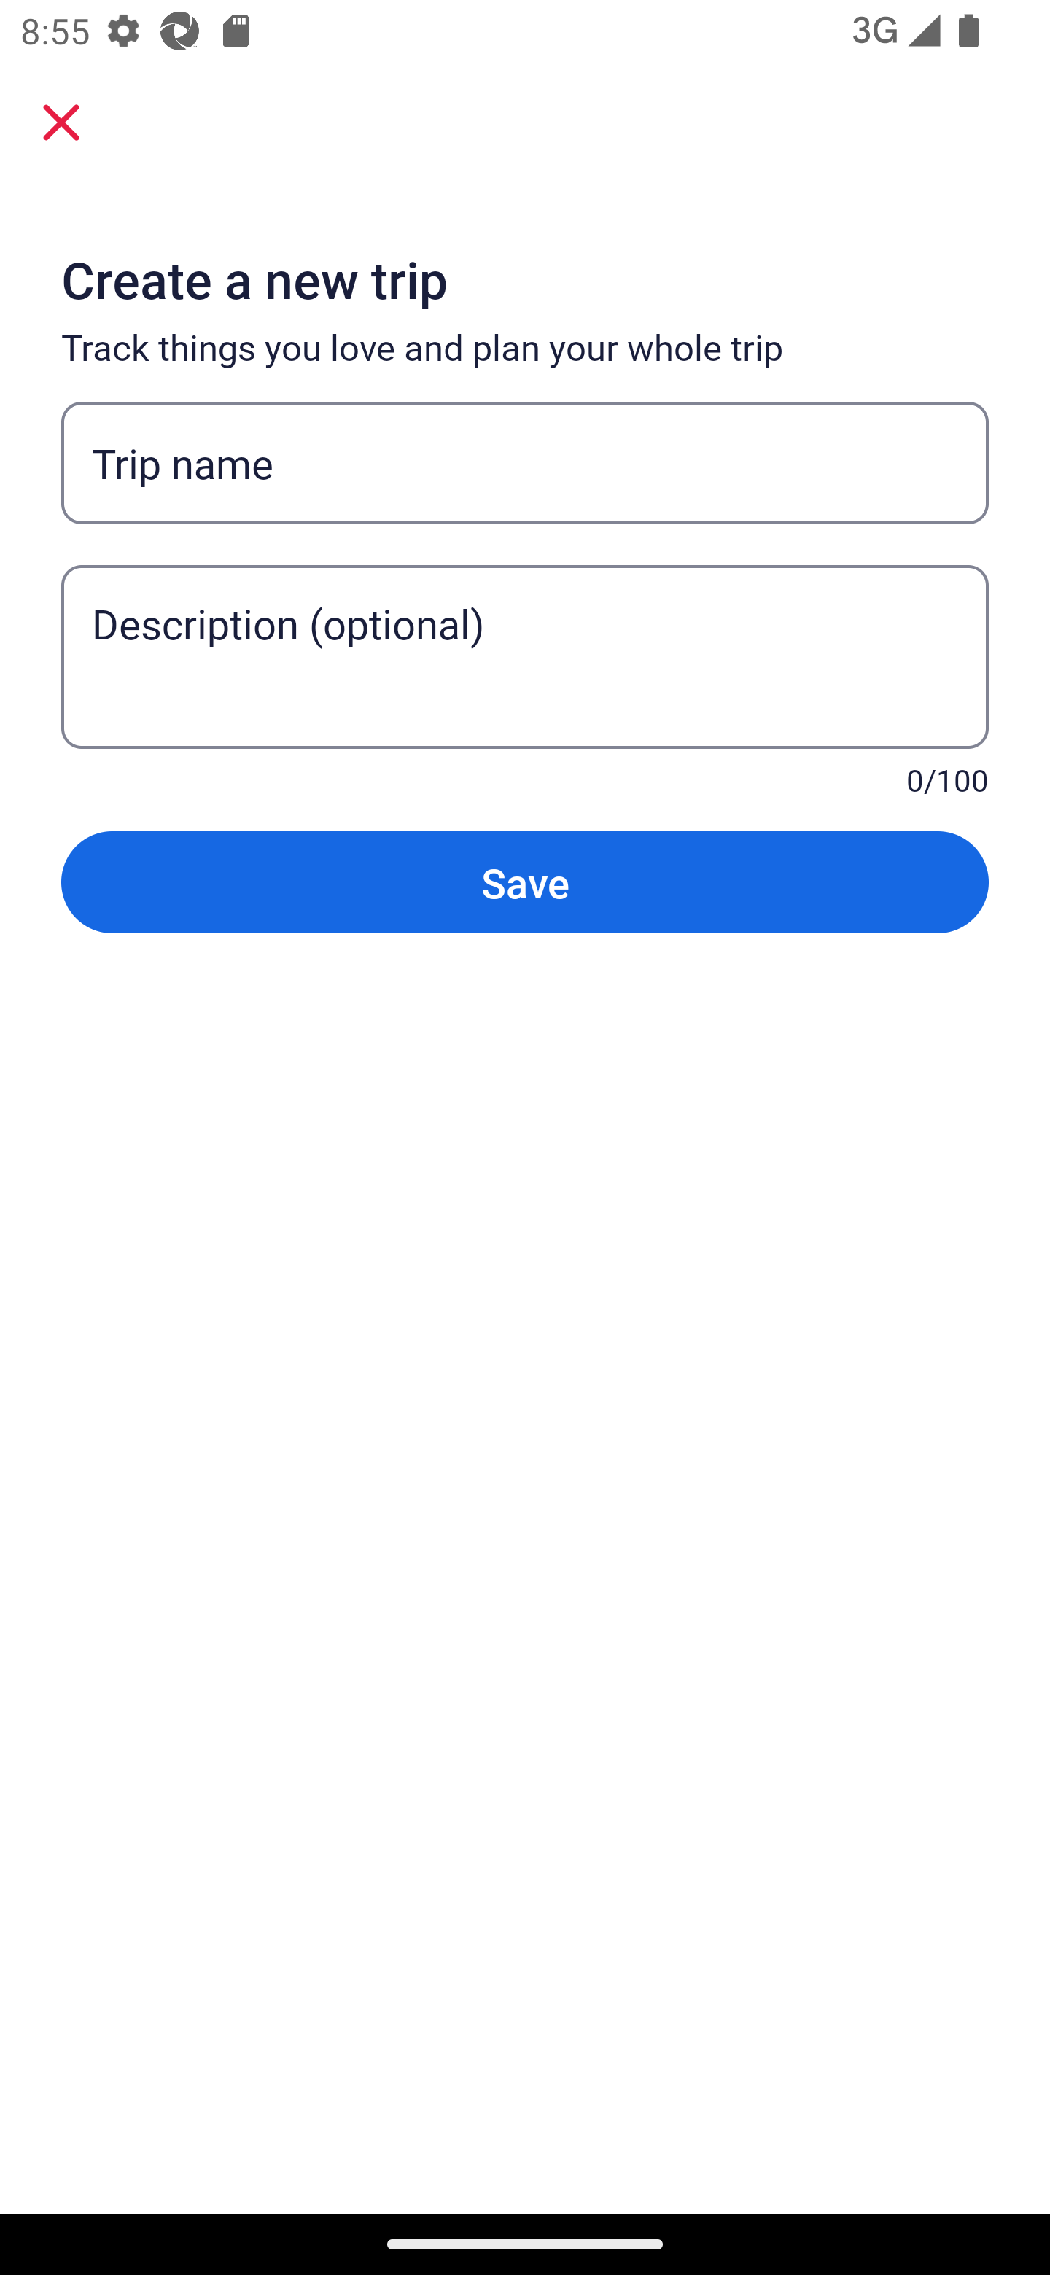  What do you see at coordinates (525, 881) in the screenshot?
I see `Save Button Save` at bounding box center [525, 881].